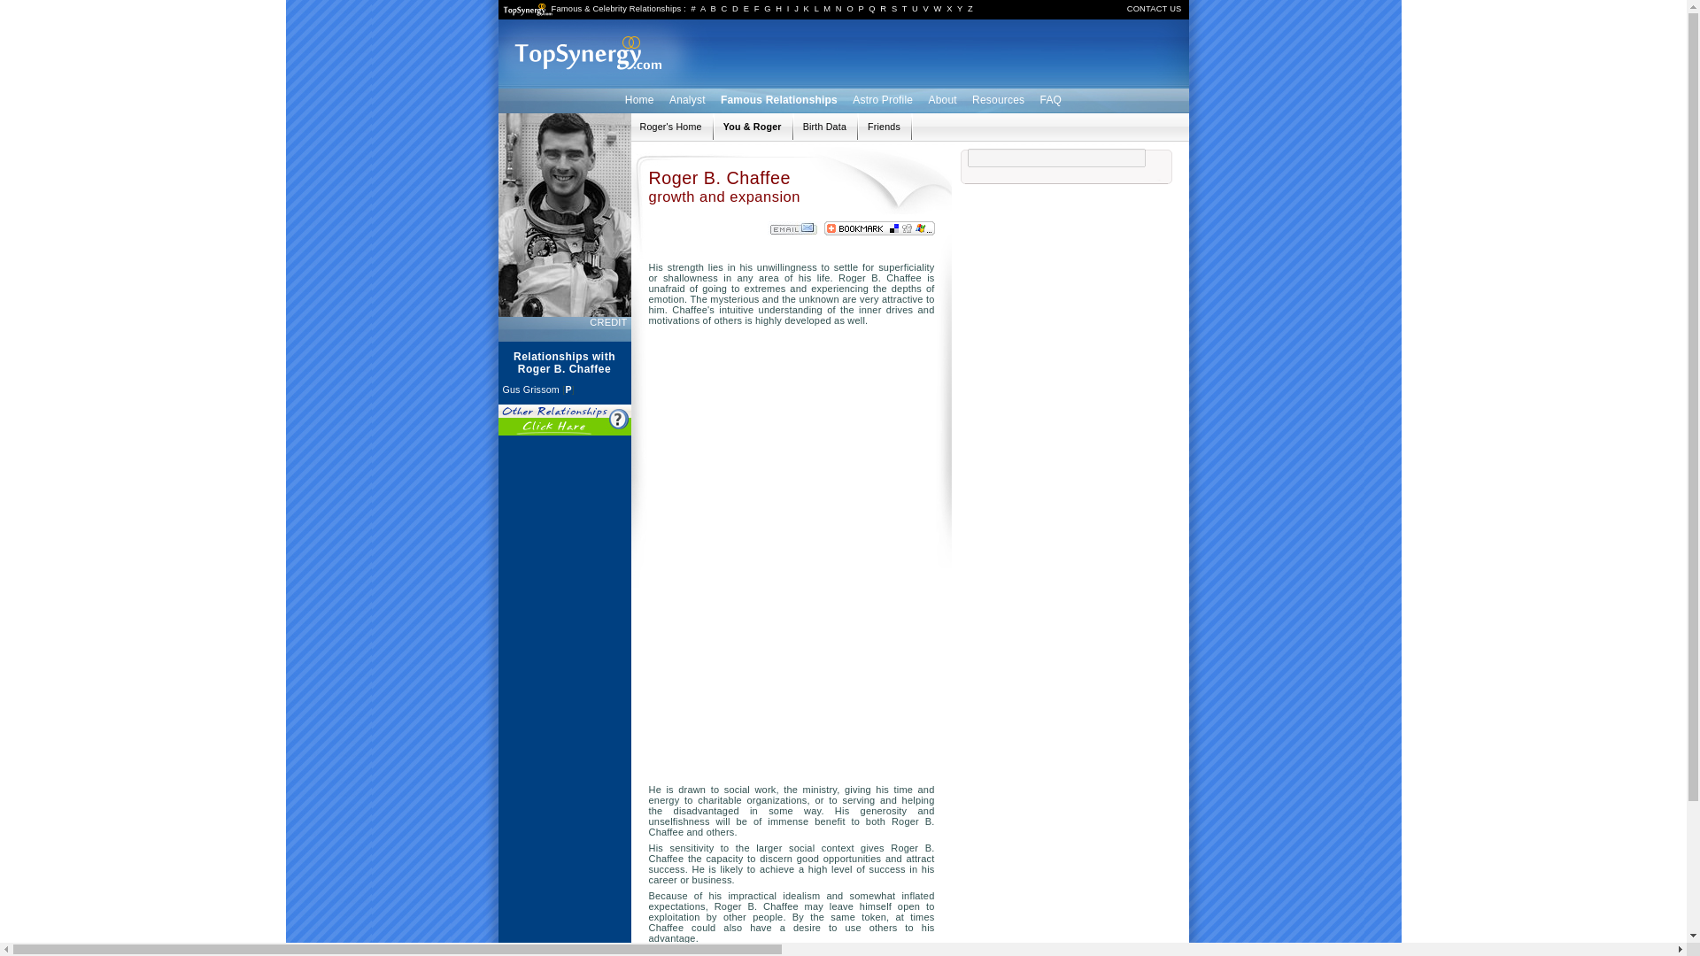 This screenshot has width=1700, height=956. What do you see at coordinates (610, 322) in the screenshot?
I see `CREDIT` at bounding box center [610, 322].